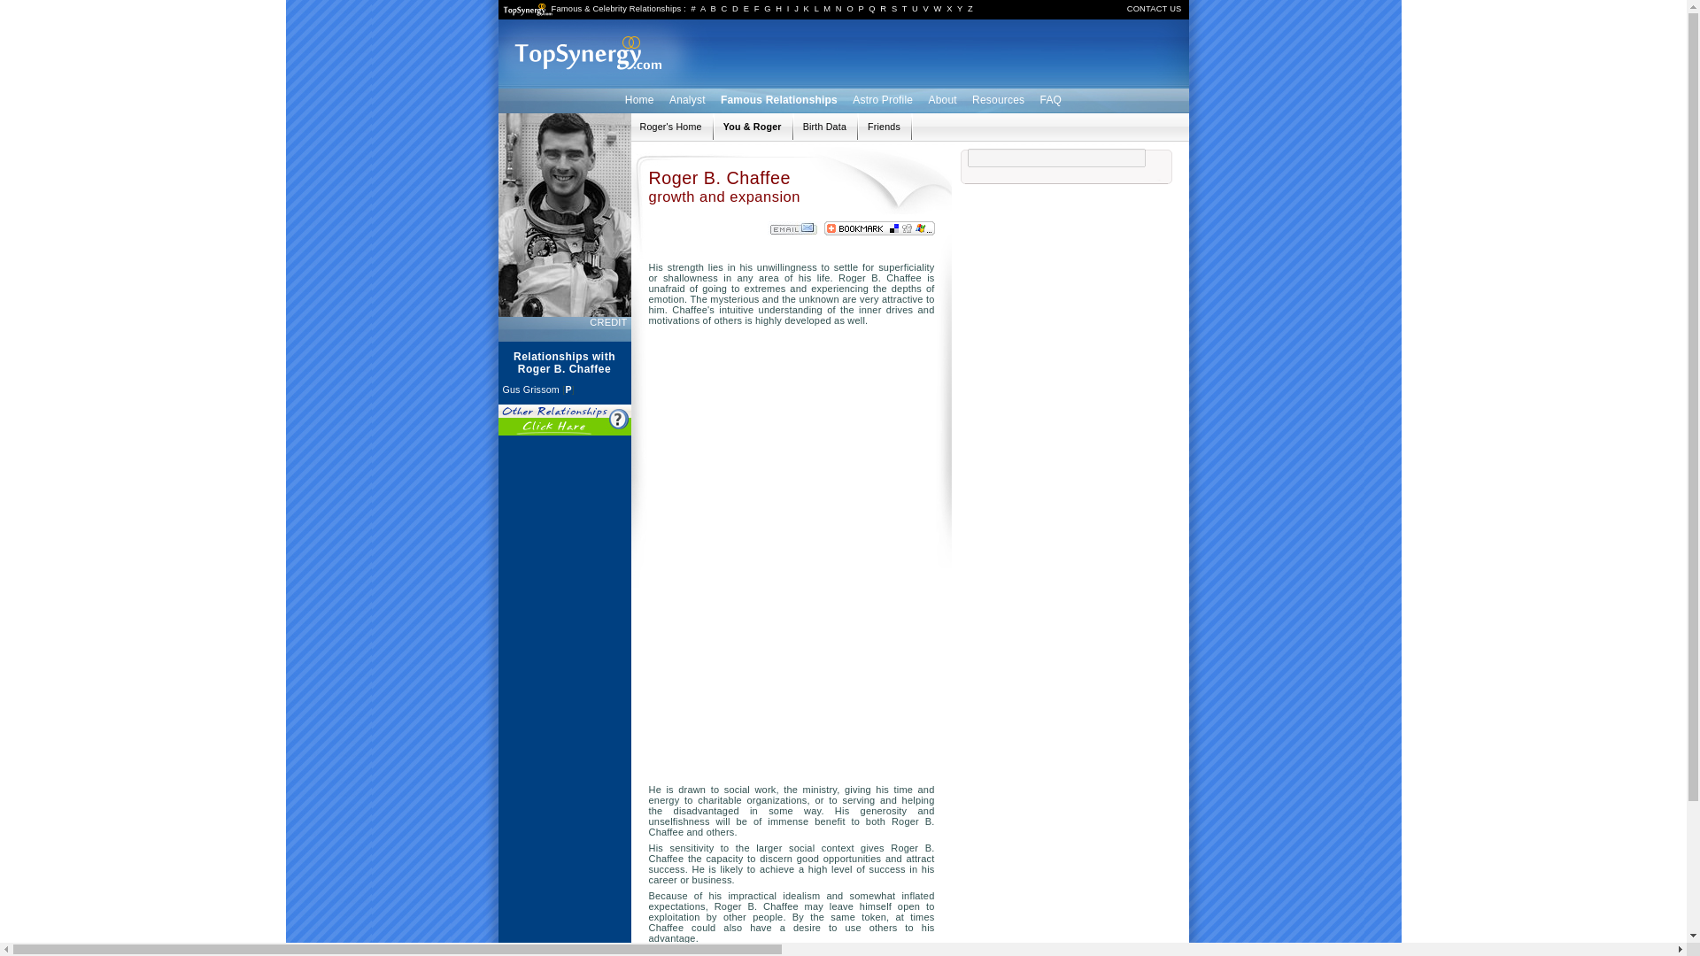 This screenshot has width=1700, height=956. What do you see at coordinates (610, 322) in the screenshot?
I see `CREDIT` at bounding box center [610, 322].